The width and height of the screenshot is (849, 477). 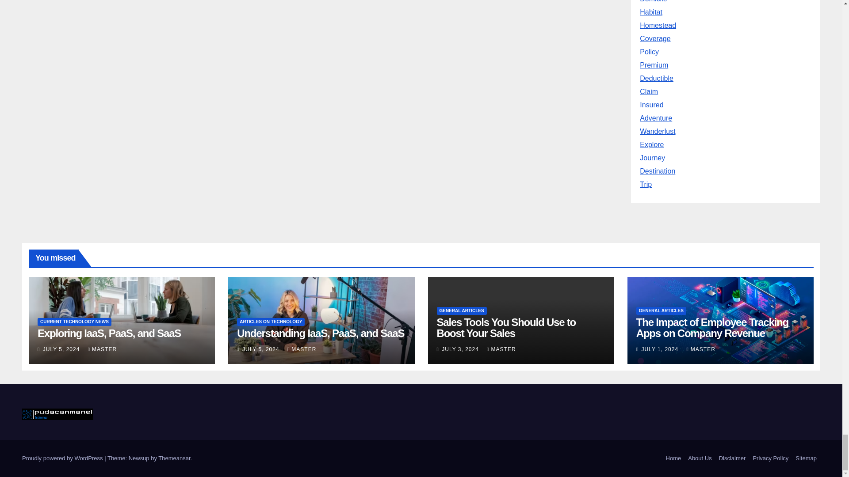 What do you see at coordinates (109, 333) in the screenshot?
I see `Permalink to: Exploring IaaS, PaaS, and SaaS` at bounding box center [109, 333].